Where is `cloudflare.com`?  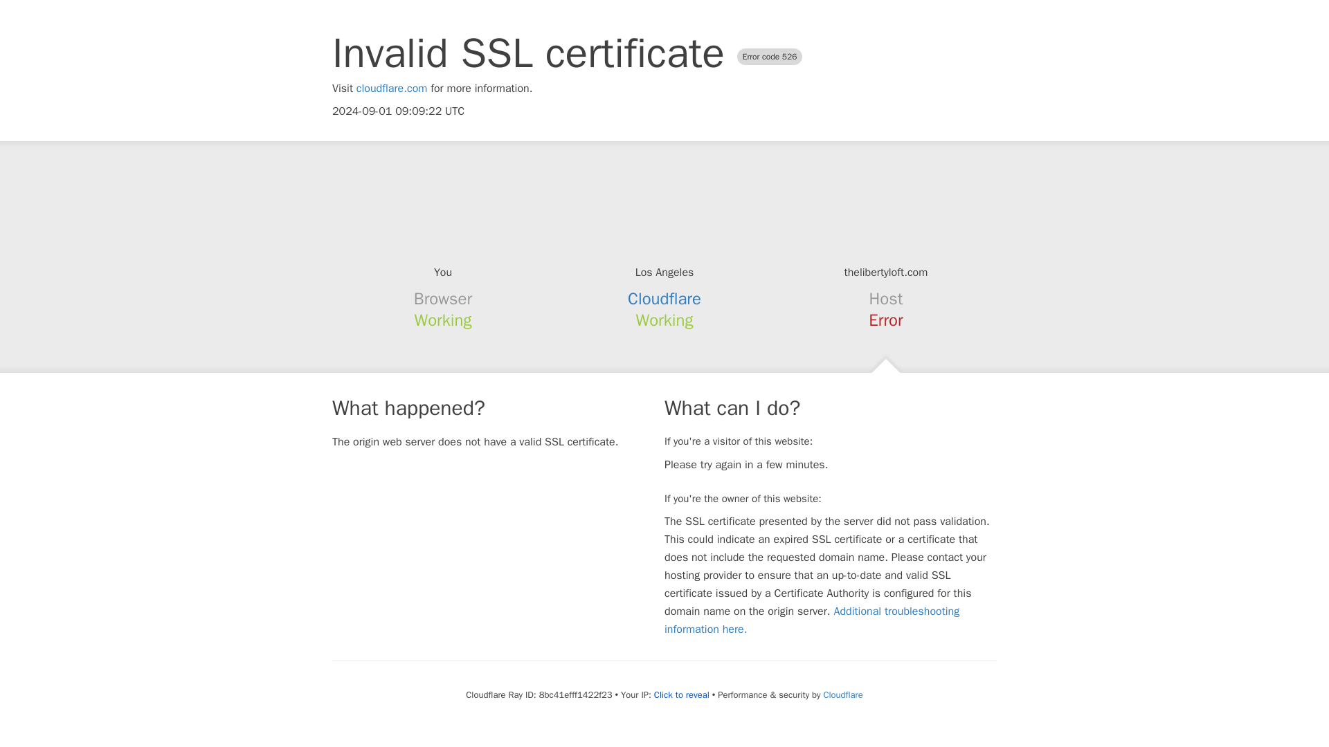 cloudflare.com is located at coordinates (392, 89).